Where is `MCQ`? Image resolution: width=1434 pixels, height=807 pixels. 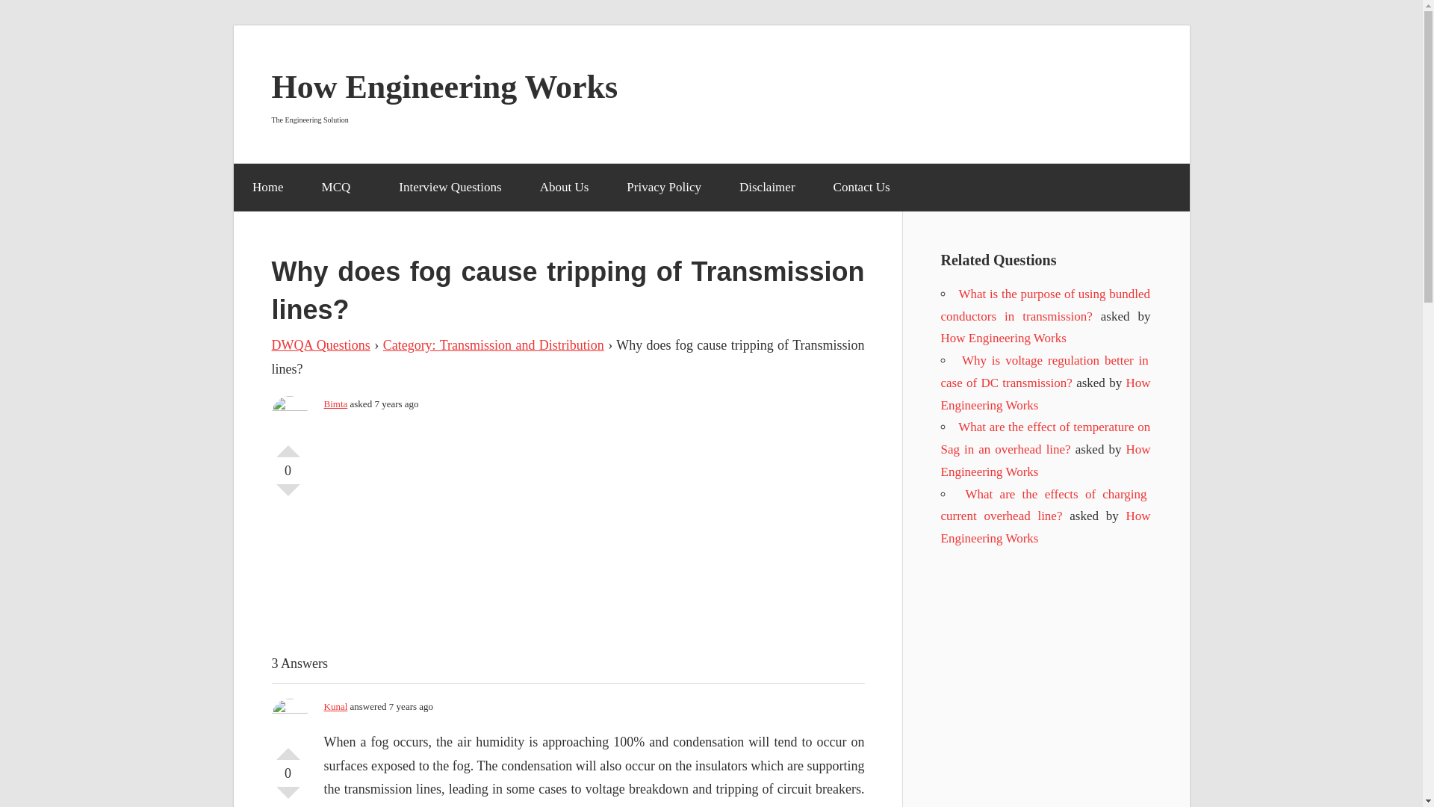
MCQ is located at coordinates (341, 187).